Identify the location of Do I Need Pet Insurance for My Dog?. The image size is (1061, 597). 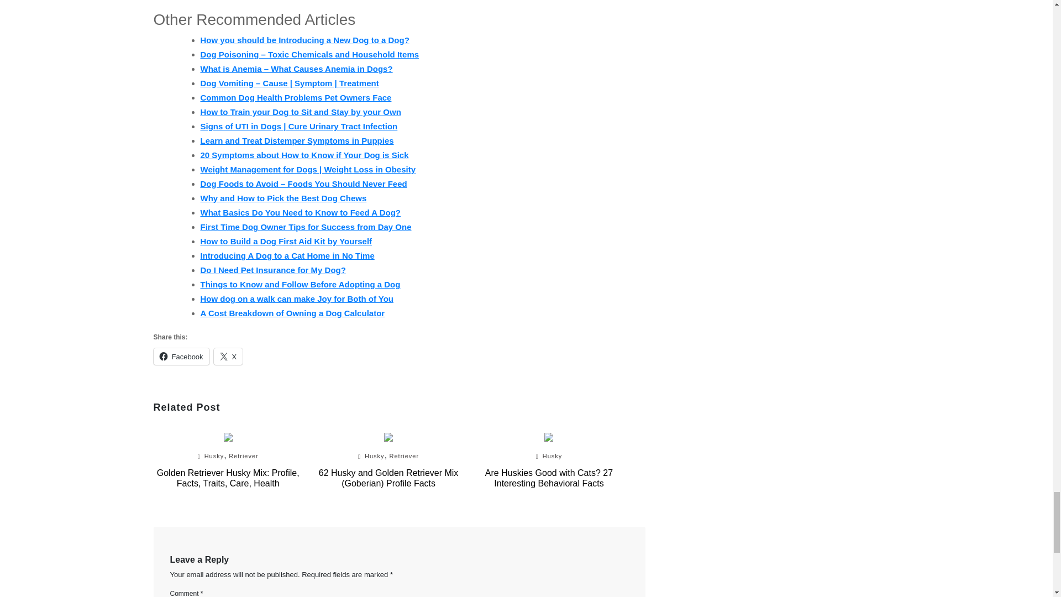
(273, 270).